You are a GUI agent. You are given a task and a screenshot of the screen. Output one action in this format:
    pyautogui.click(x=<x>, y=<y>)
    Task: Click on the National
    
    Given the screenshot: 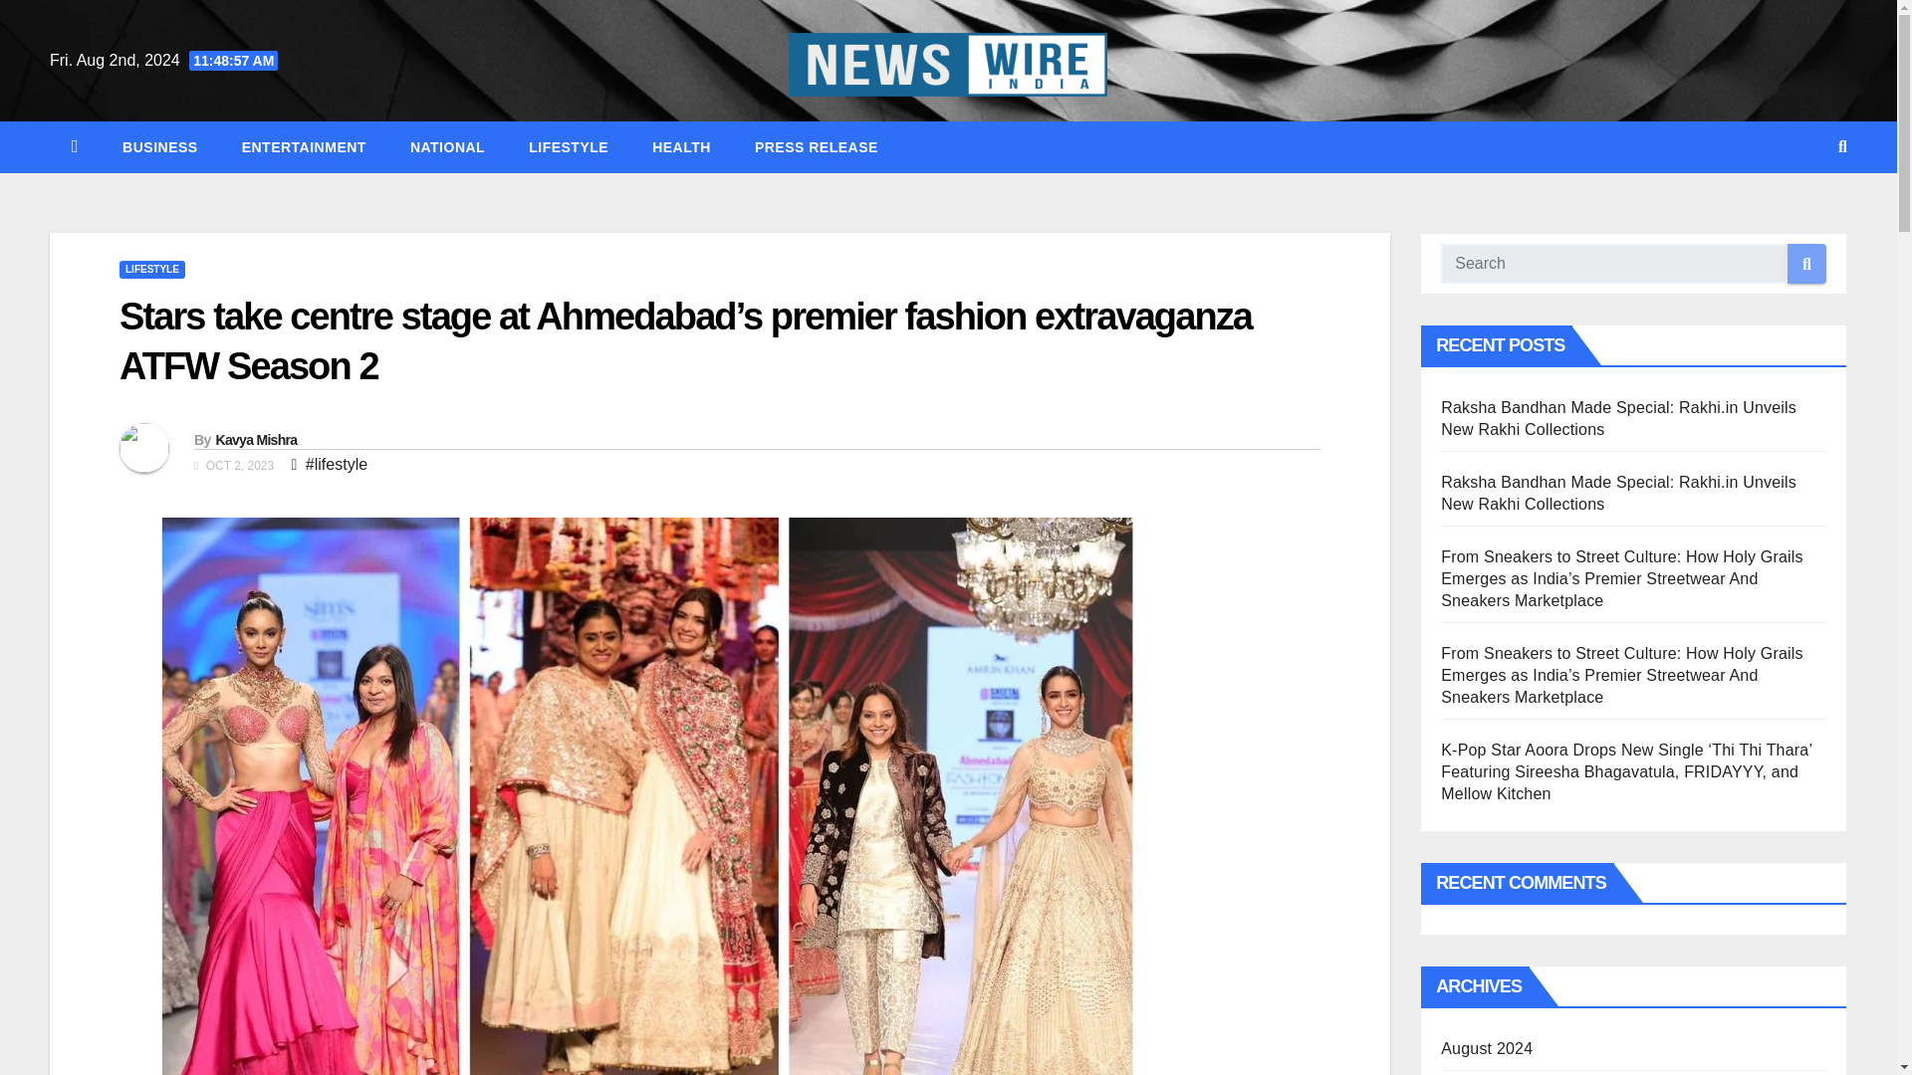 What is the action you would take?
    pyautogui.click(x=446, y=147)
    